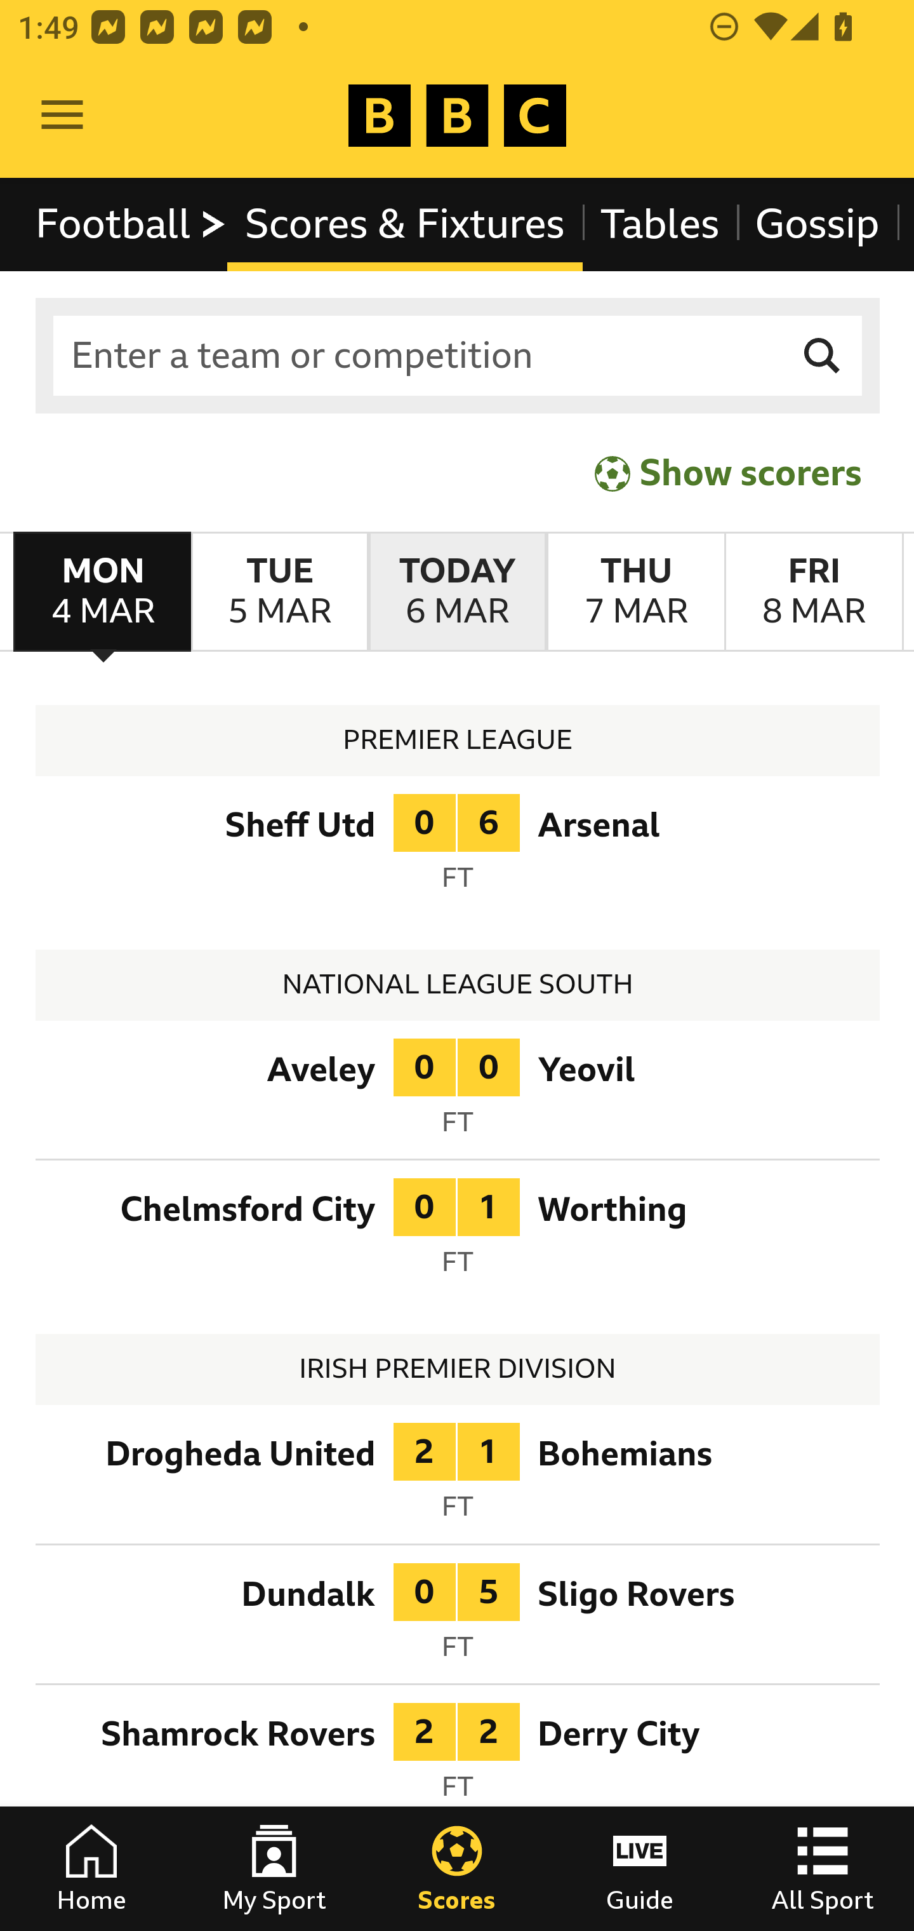  What do you see at coordinates (823, 1869) in the screenshot?
I see `All Sport` at bounding box center [823, 1869].